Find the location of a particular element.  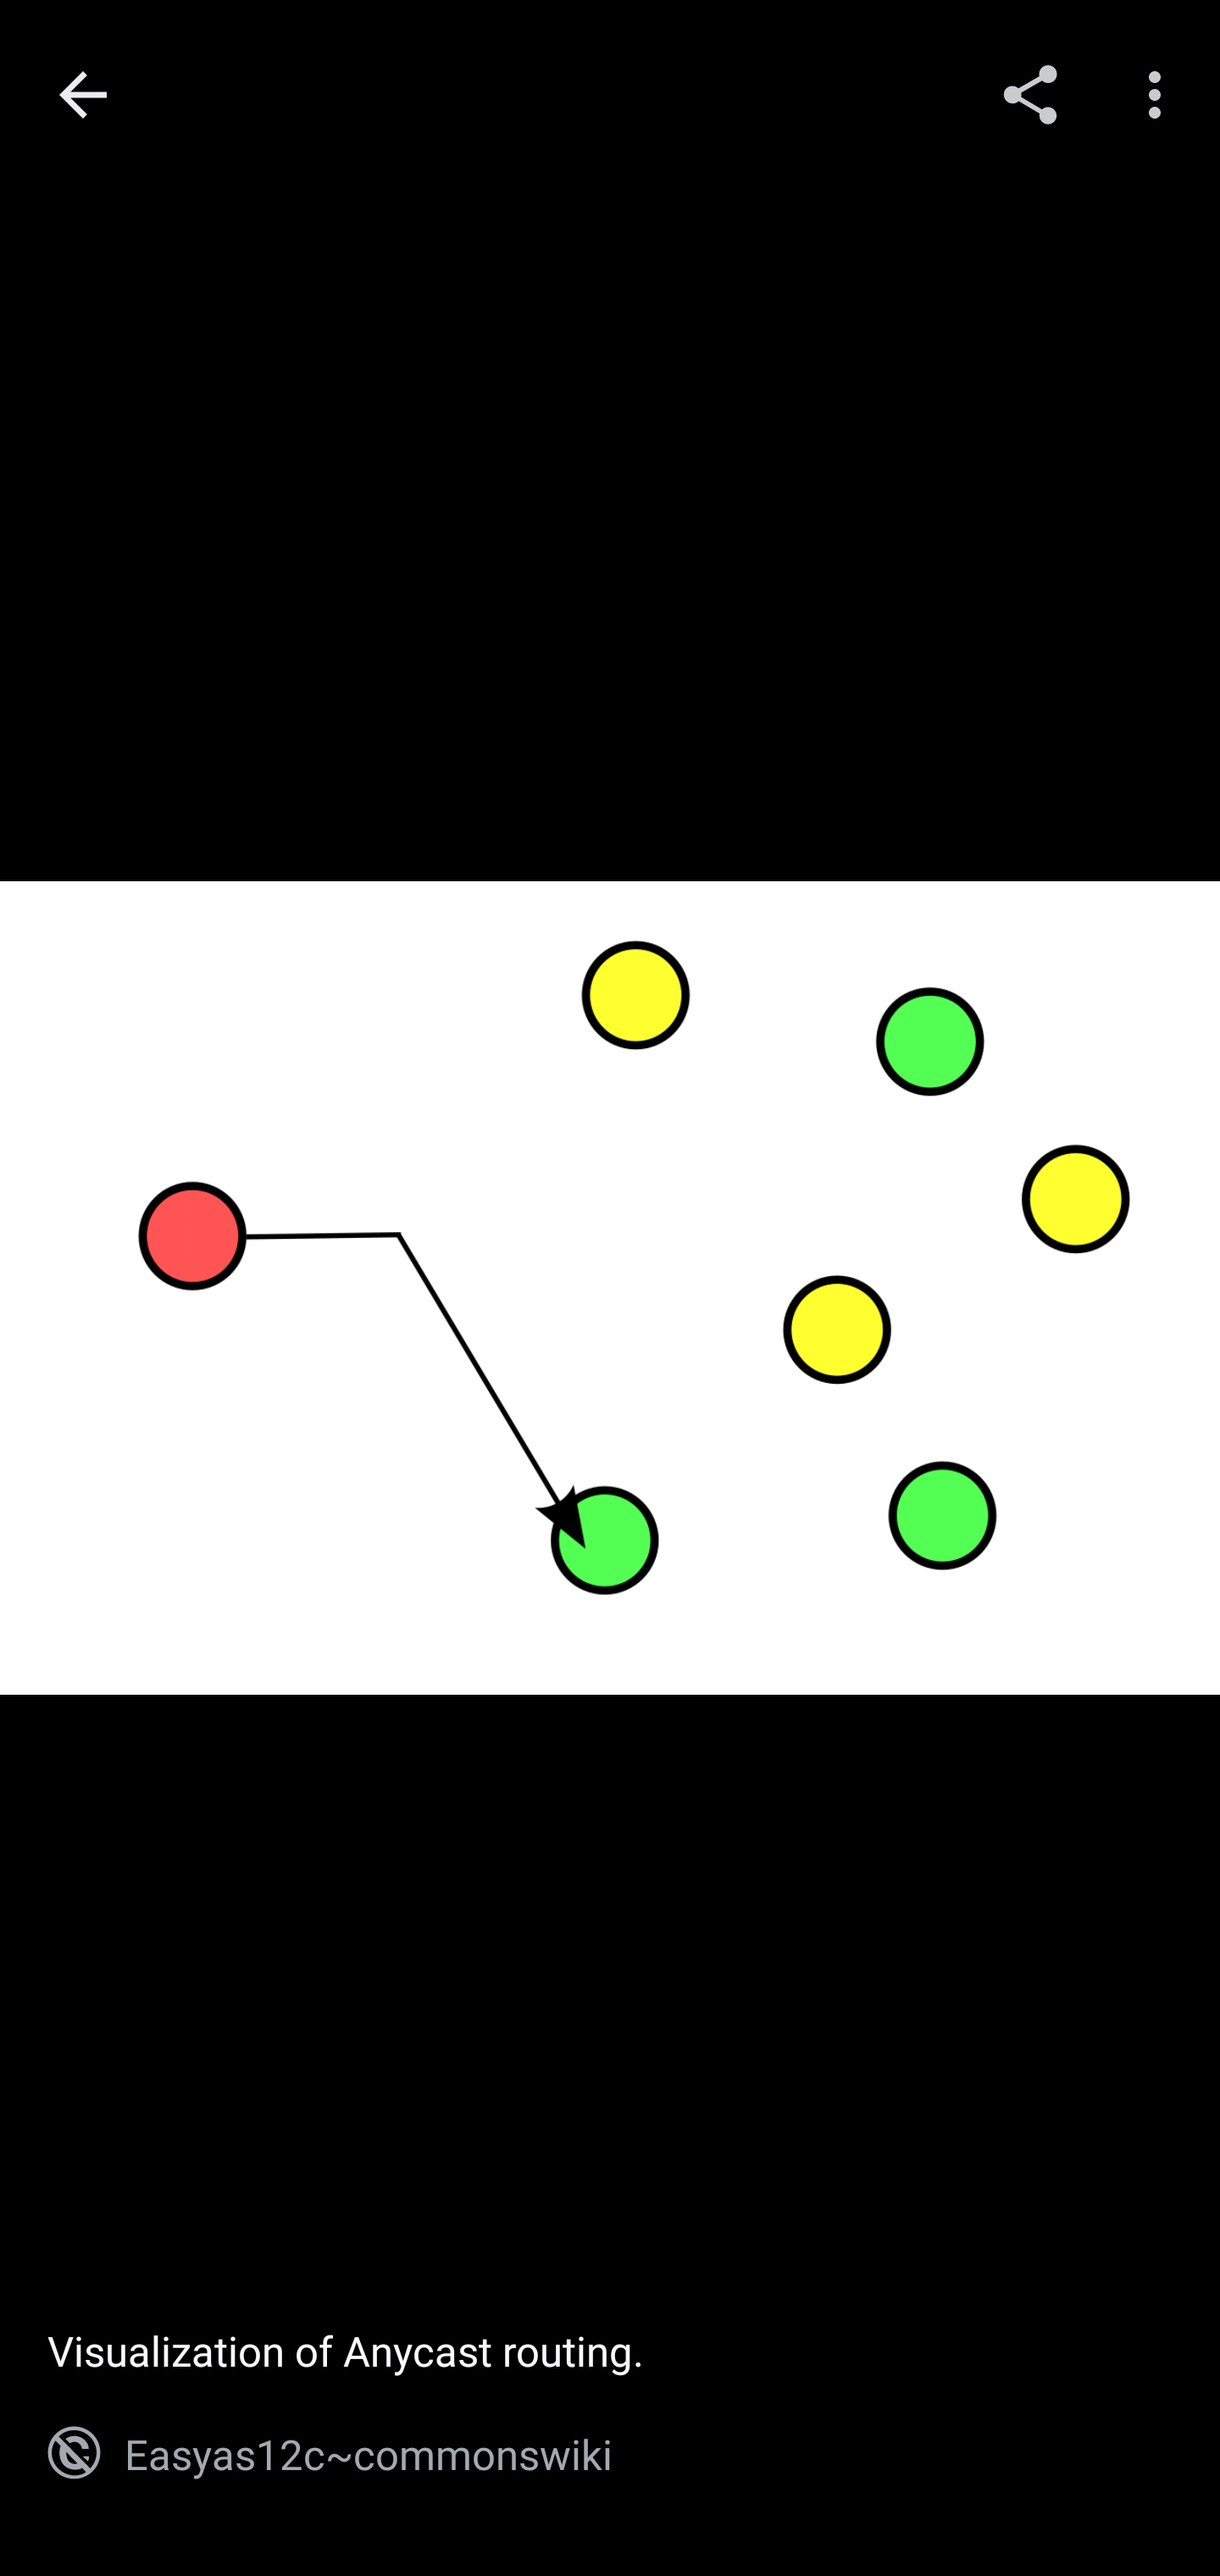

Share is located at coordinates (1030, 93).